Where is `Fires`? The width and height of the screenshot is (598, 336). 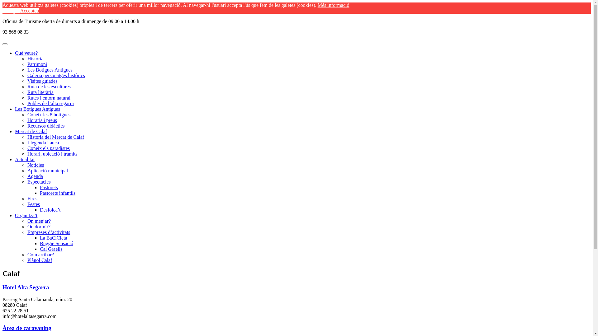 Fires is located at coordinates (32, 198).